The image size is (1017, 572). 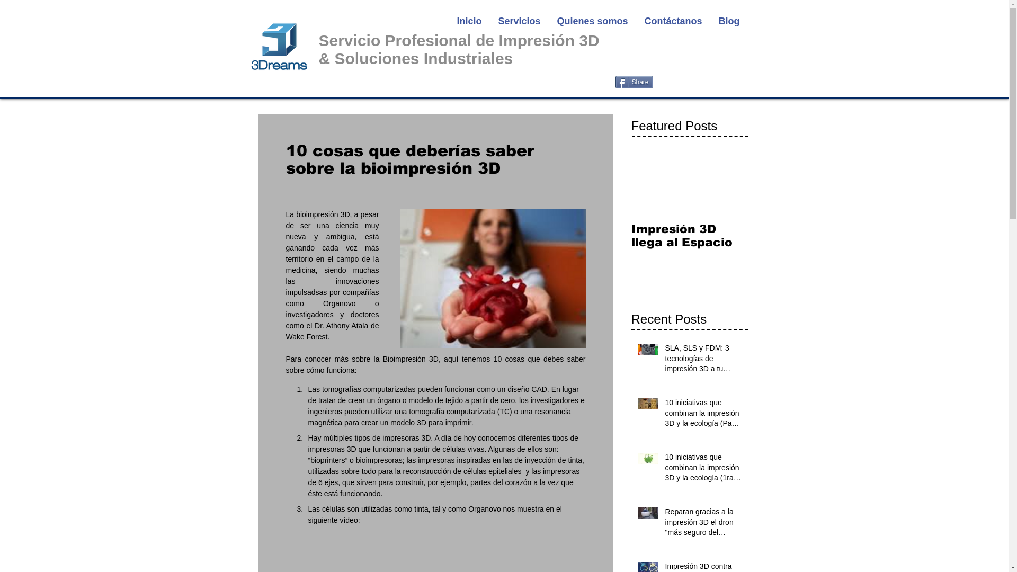 What do you see at coordinates (519, 21) in the screenshot?
I see `Servicios` at bounding box center [519, 21].